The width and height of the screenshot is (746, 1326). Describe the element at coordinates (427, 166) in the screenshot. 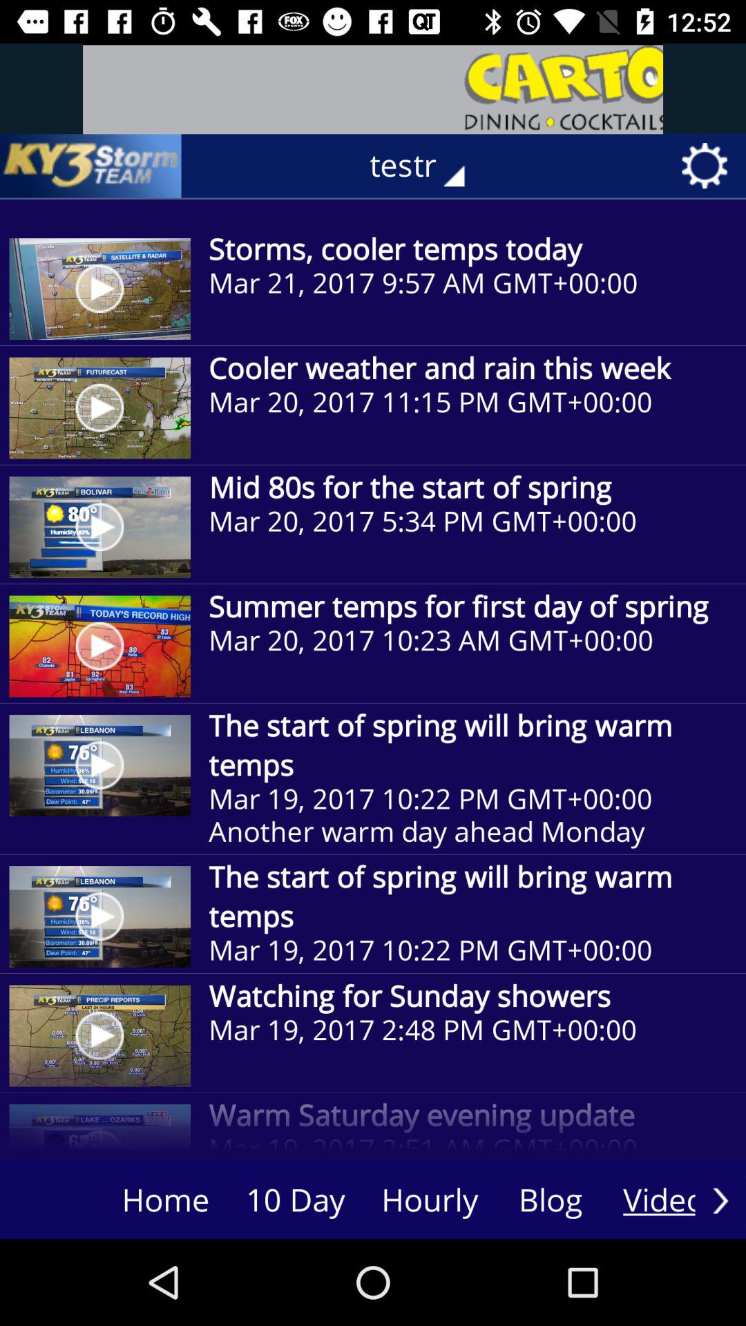

I see `flip until the testr item` at that location.